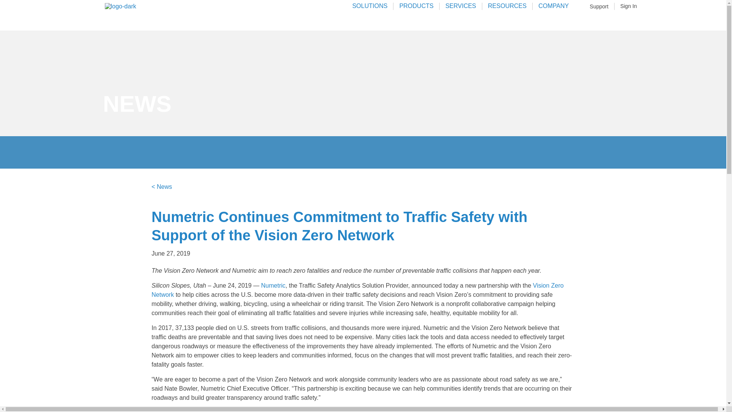 Image resolution: width=732 pixels, height=412 pixels. What do you see at coordinates (554, 10) in the screenshot?
I see `COMPANY` at bounding box center [554, 10].